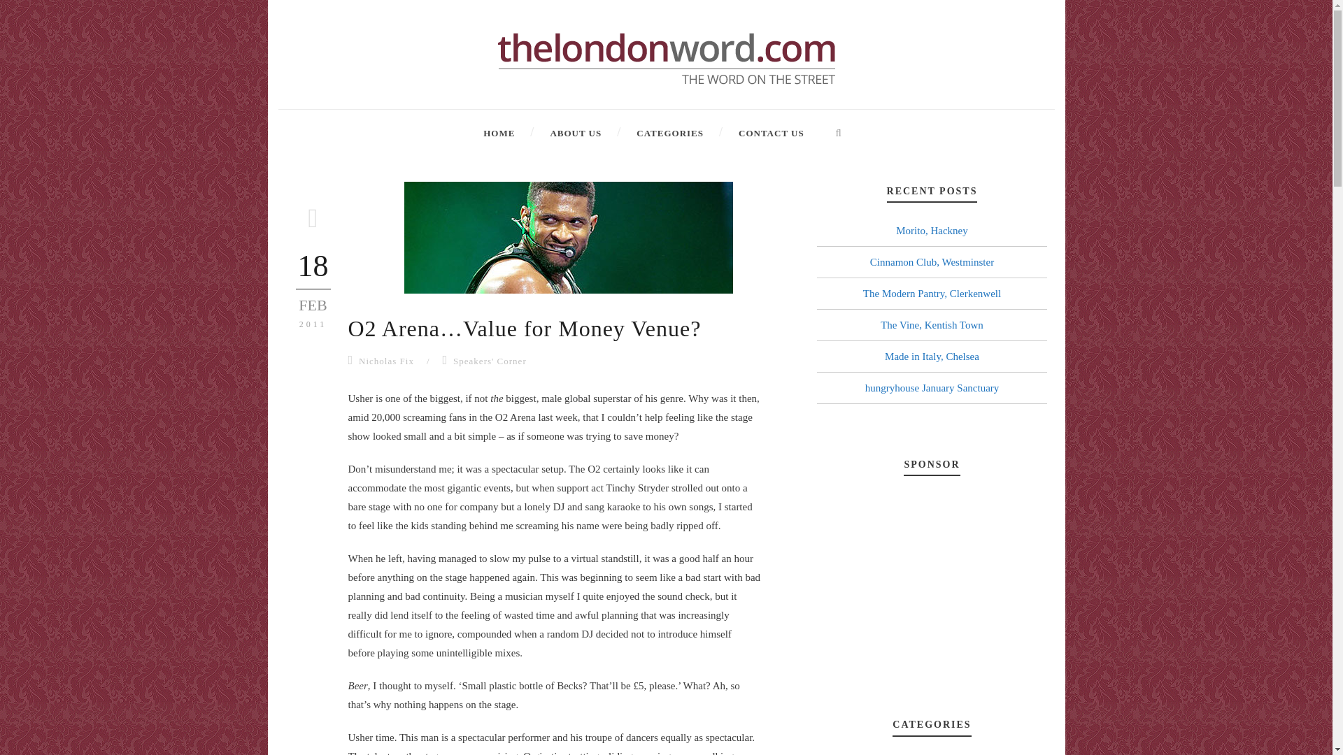 This screenshot has height=755, width=1343. Describe the element at coordinates (558, 133) in the screenshot. I see `ABOUT US` at that location.